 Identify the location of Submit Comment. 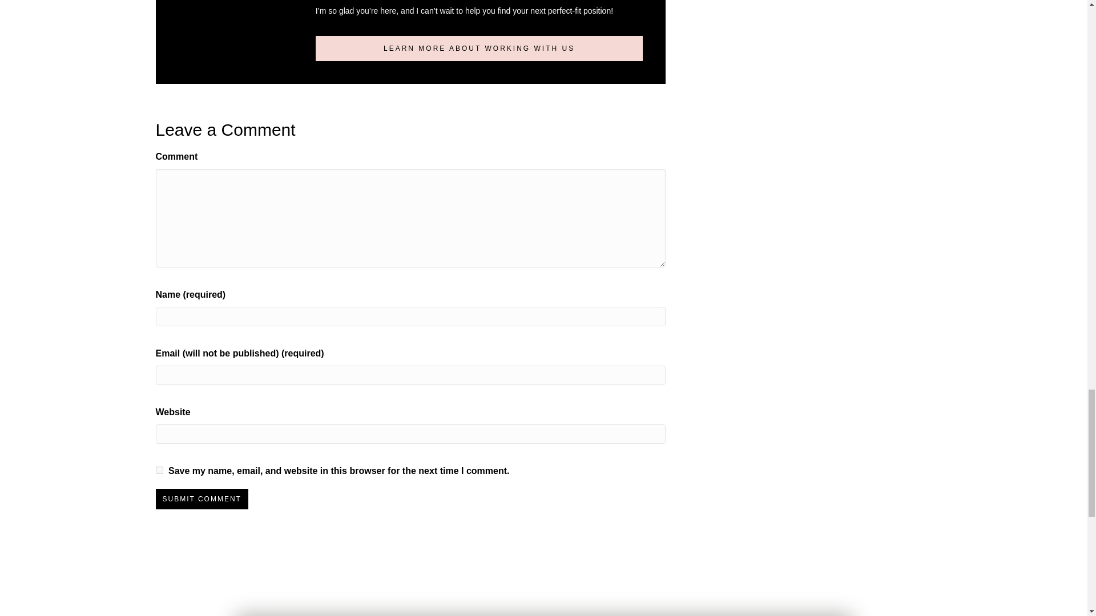
(201, 499).